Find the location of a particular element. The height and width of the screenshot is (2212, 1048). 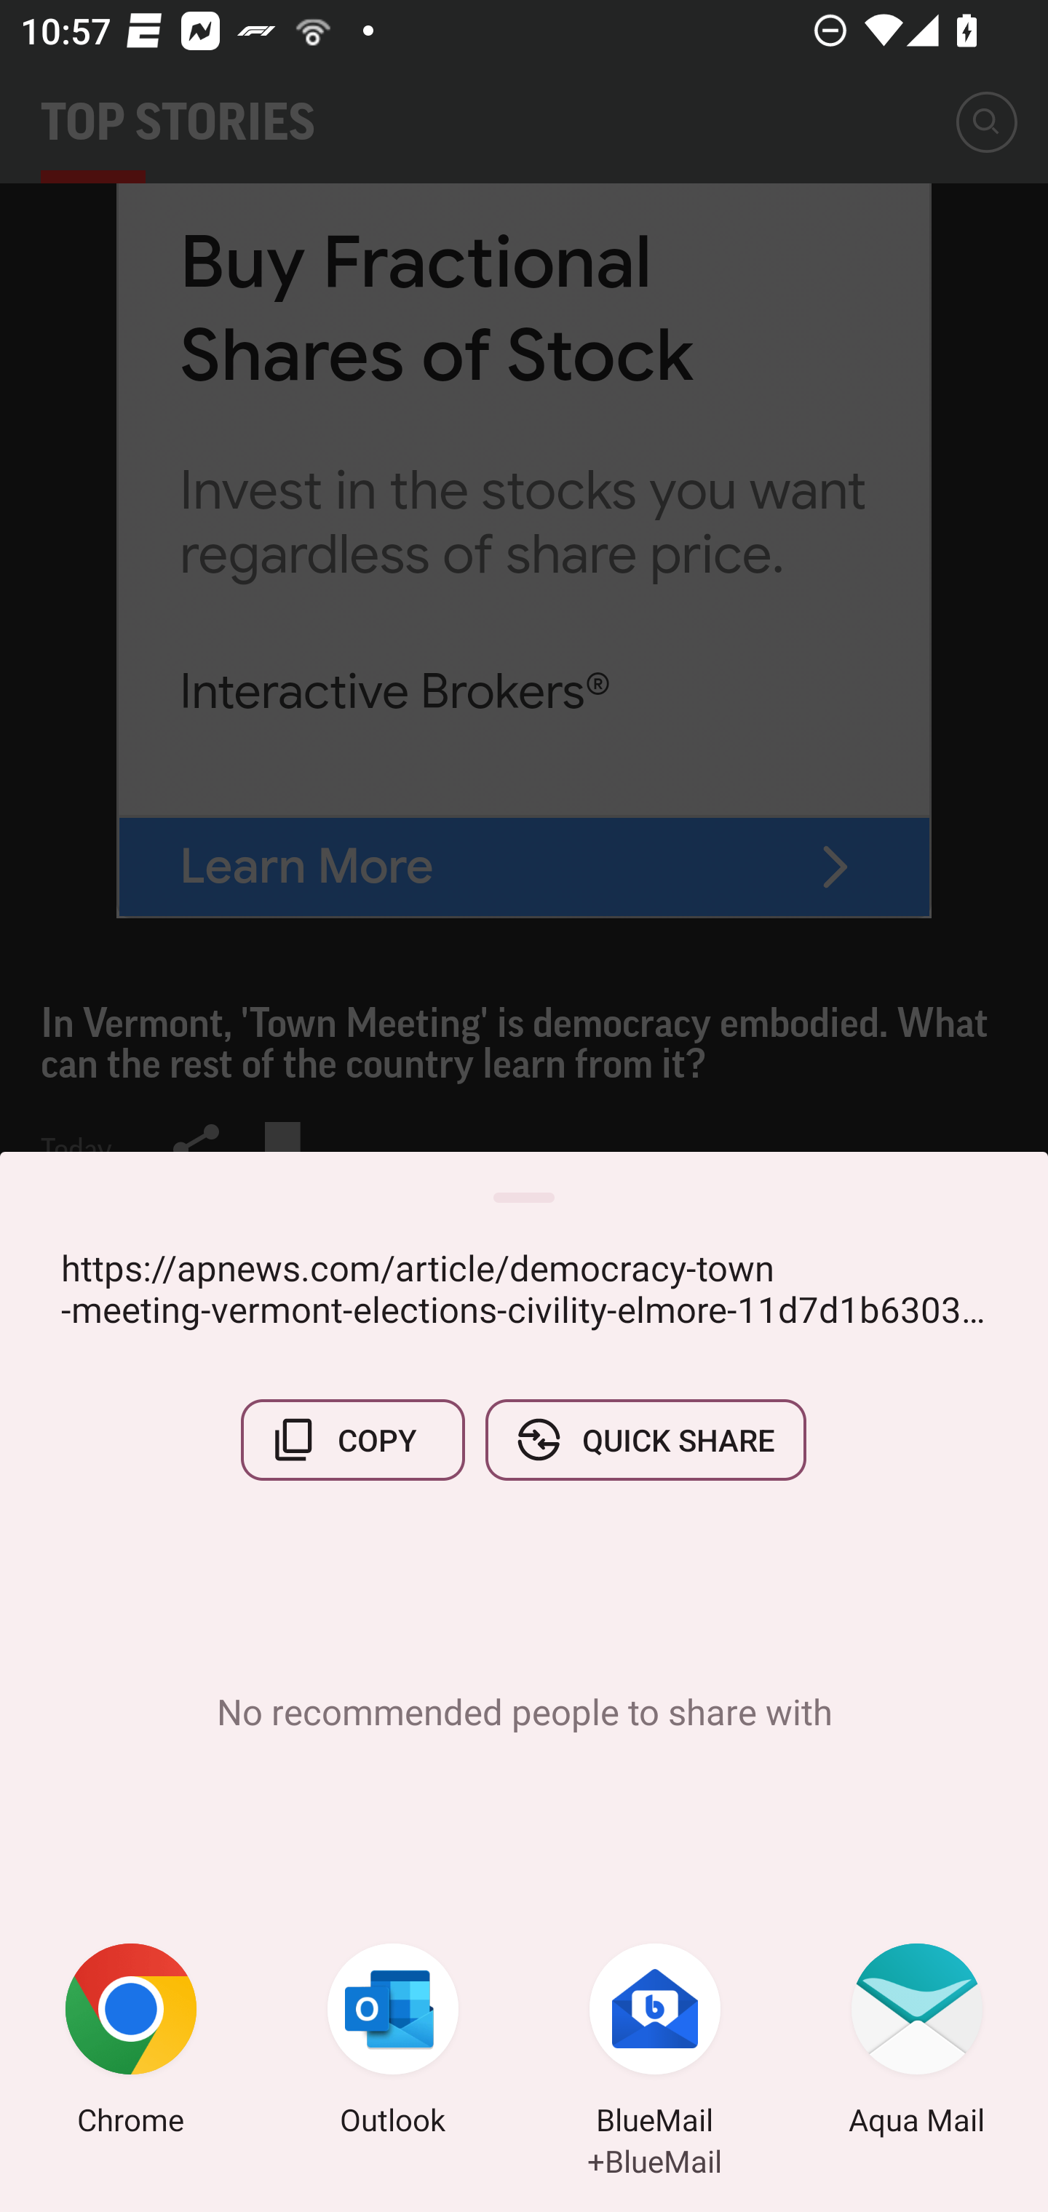

QUICK SHARE is located at coordinates (645, 1439).